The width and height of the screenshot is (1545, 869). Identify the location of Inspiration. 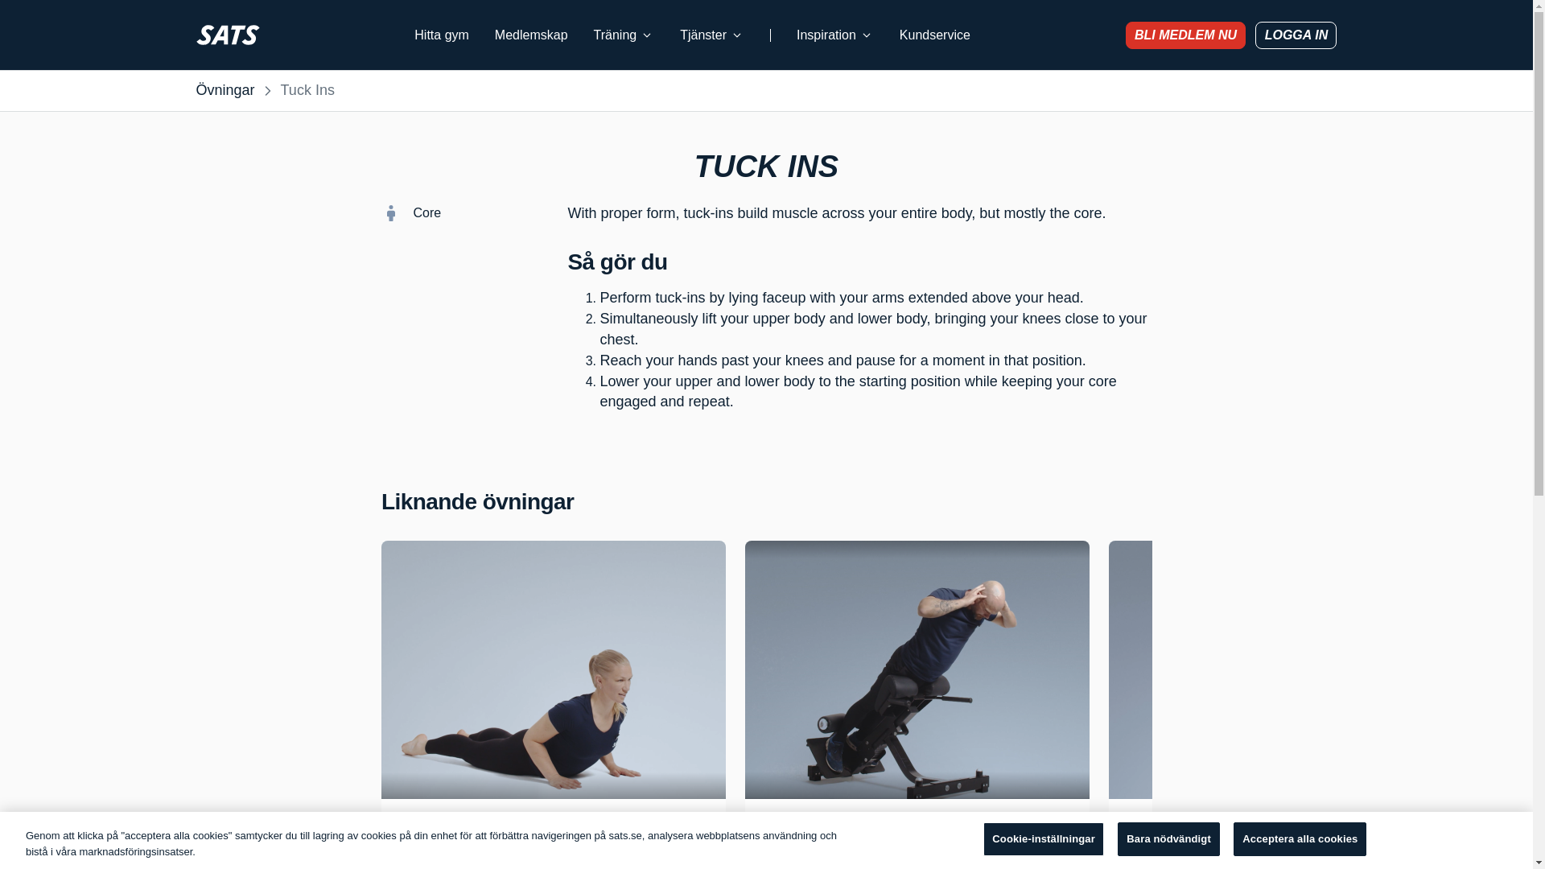
(835, 35).